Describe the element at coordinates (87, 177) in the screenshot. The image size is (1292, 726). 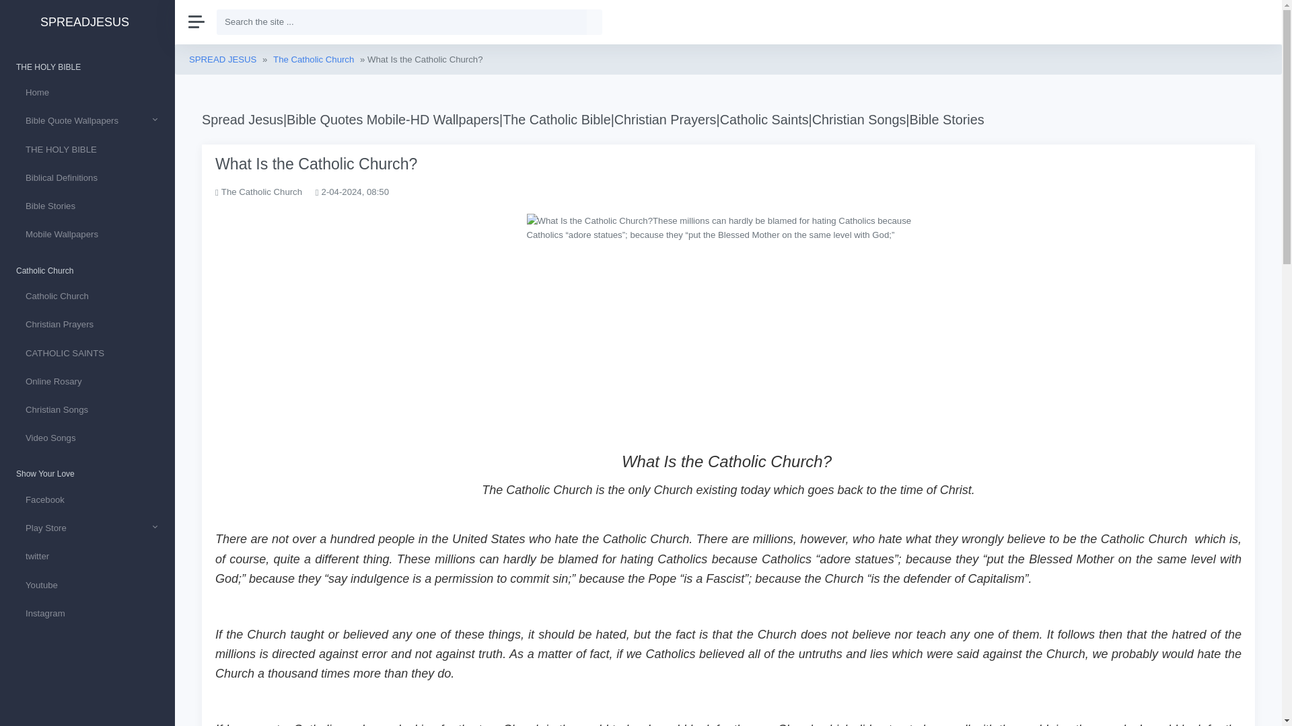
I see `Biblical Definitions` at that location.